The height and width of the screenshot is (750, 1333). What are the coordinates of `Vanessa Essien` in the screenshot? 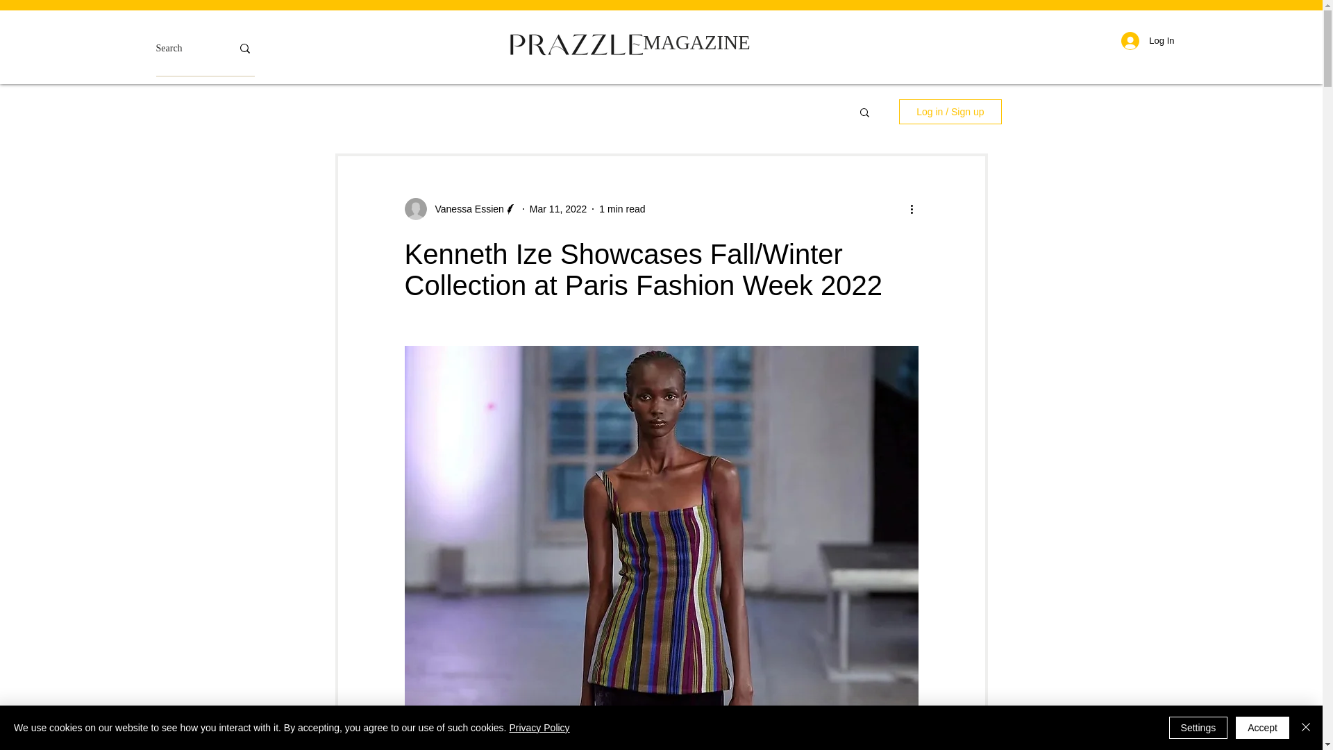 It's located at (465, 208).